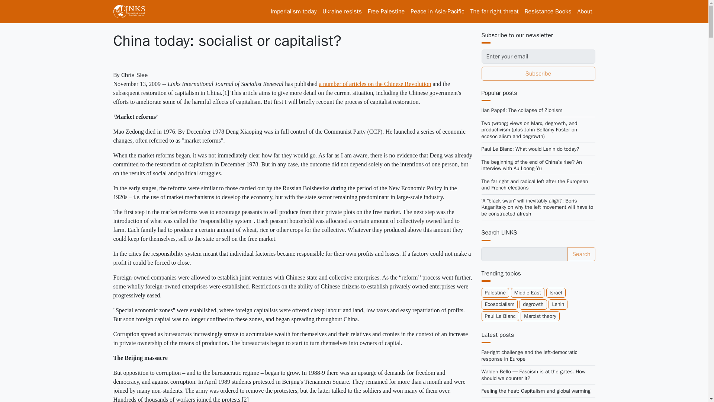  What do you see at coordinates (437, 11) in the screenshot?
I see `Peace in Asia-Pacific` at bounding box center [437, 11].